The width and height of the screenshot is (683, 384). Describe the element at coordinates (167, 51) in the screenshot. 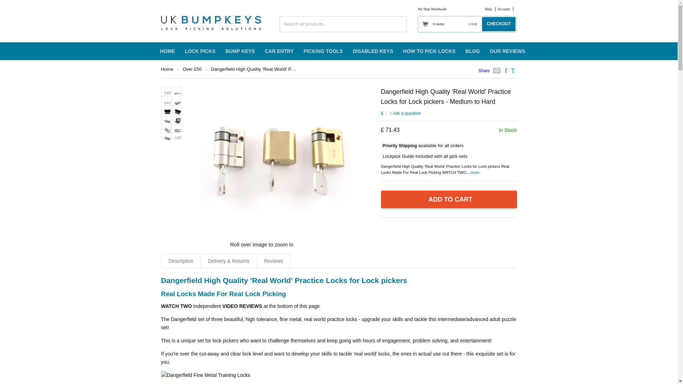

I see `HOME` at that location.